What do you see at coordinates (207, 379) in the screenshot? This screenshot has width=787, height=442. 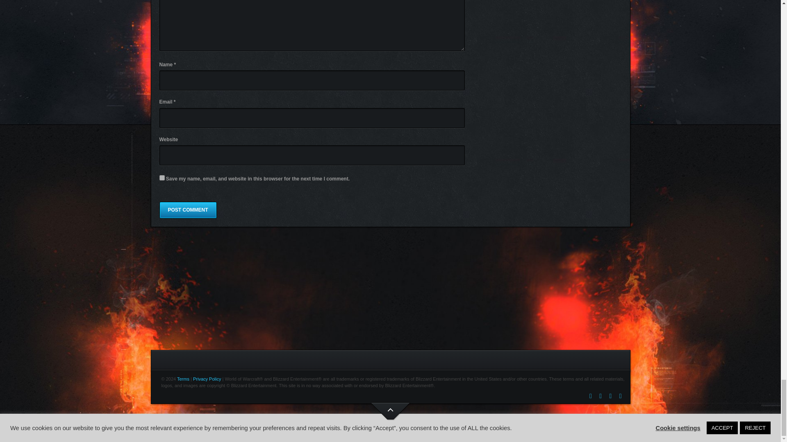 I see `Privacy Policy` at bounding box center [207, 379].